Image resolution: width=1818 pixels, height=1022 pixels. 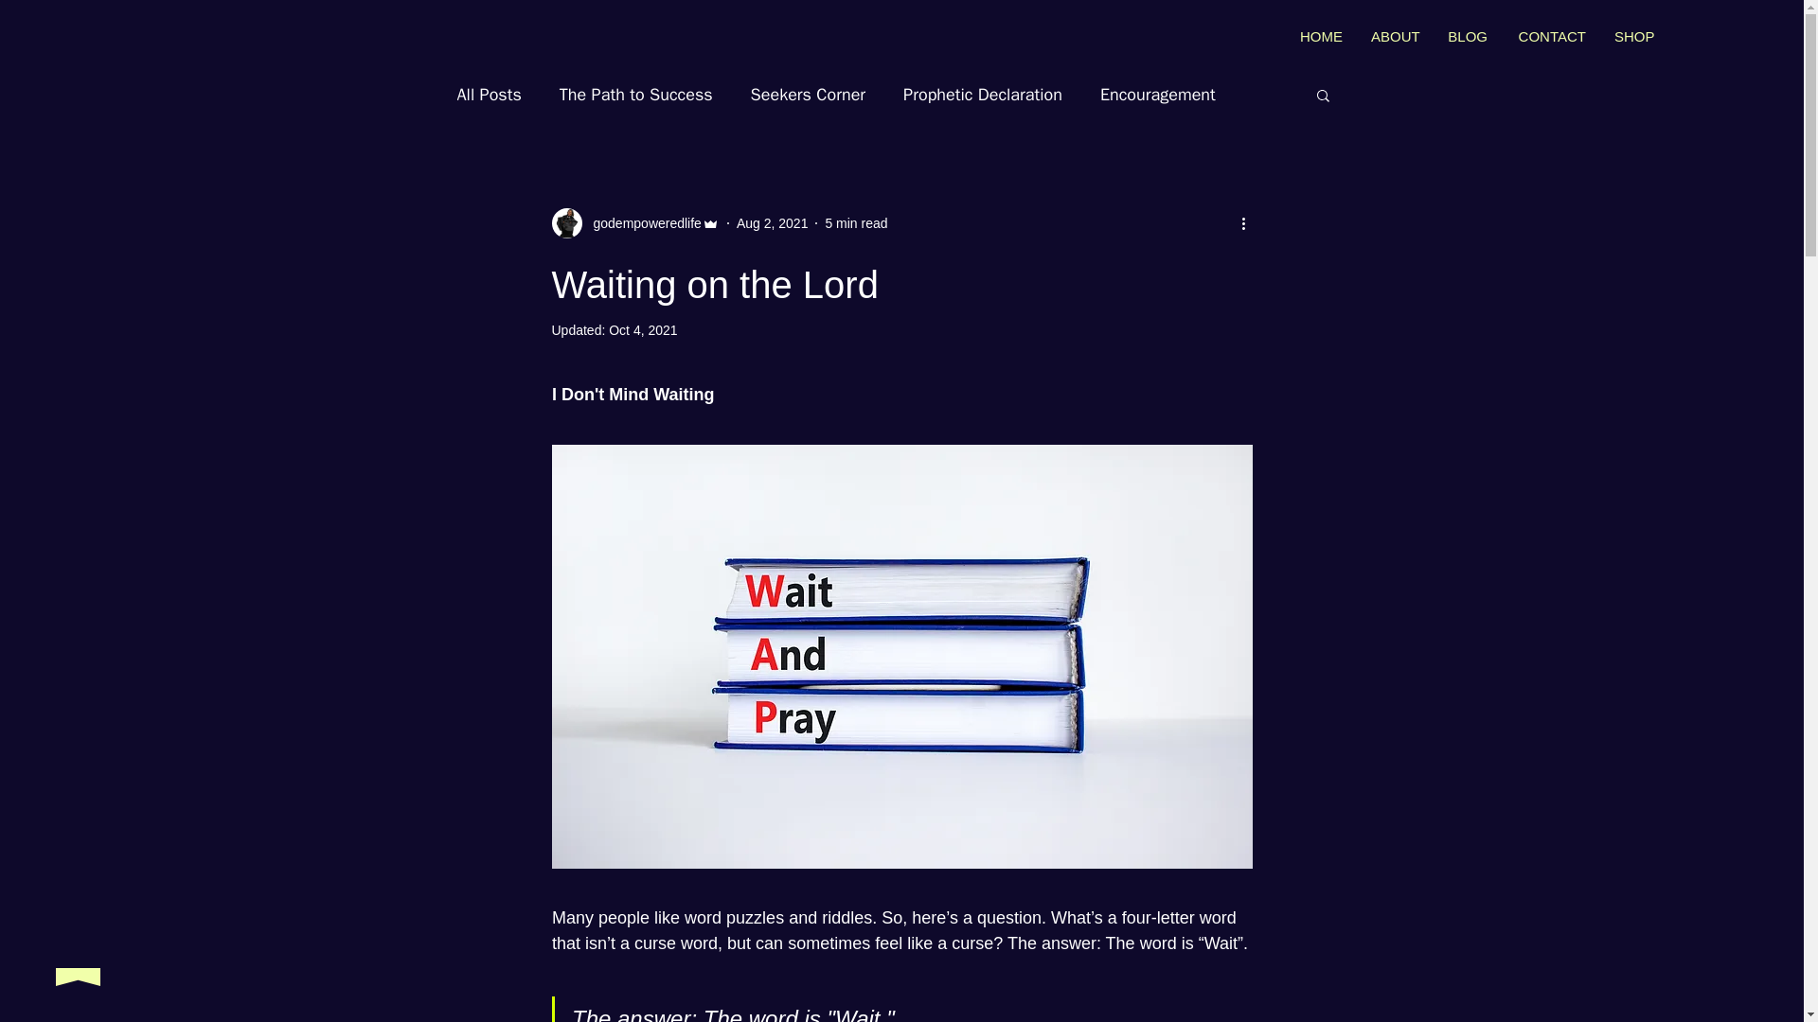 What do you see at coordinates (856, 223) in the screenshot?
I see `5 min read` at bounding box center [856, 223].